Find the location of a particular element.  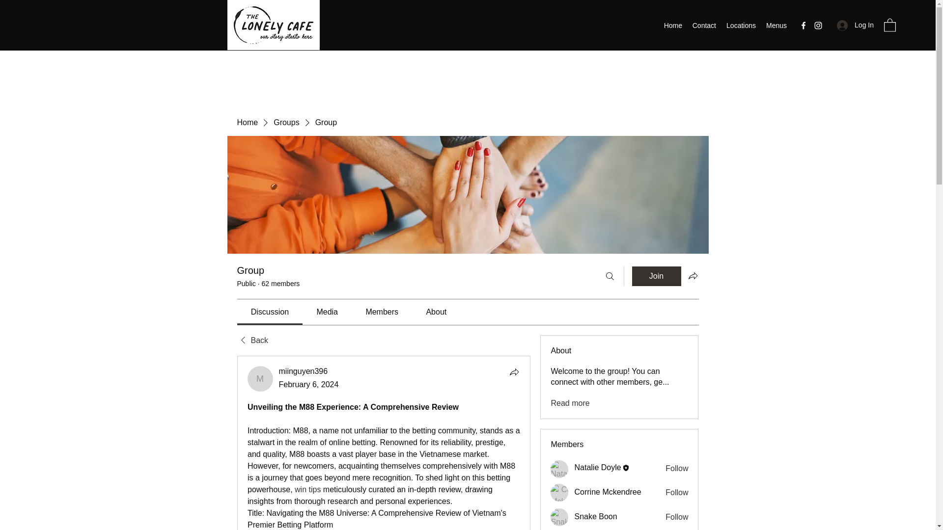

miinguyen396 is located at coordinates (304, 371).